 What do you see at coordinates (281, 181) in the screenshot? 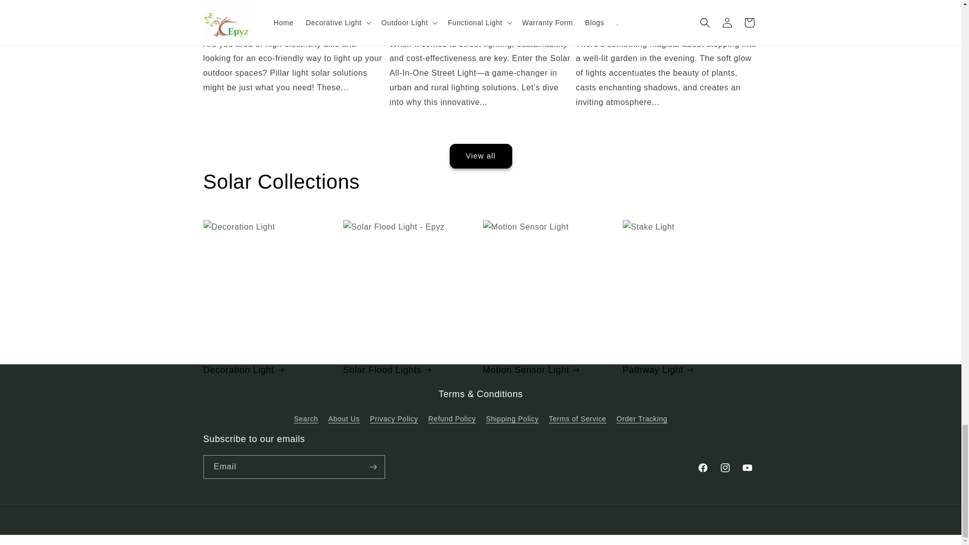
I see `Solar Collections` at bounding box center [281, 181].